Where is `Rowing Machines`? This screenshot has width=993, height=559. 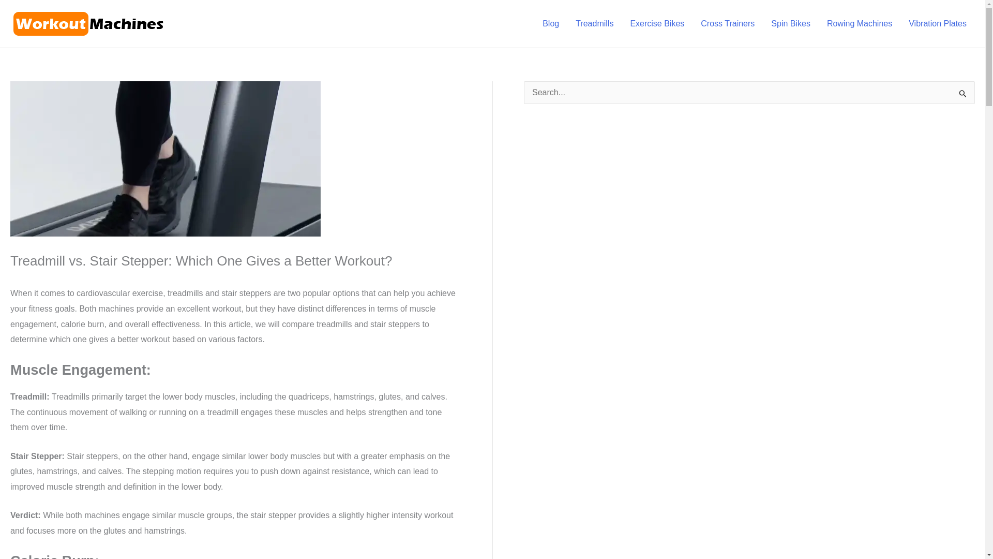
Rowing Machines is located at coordinates (860, 24).